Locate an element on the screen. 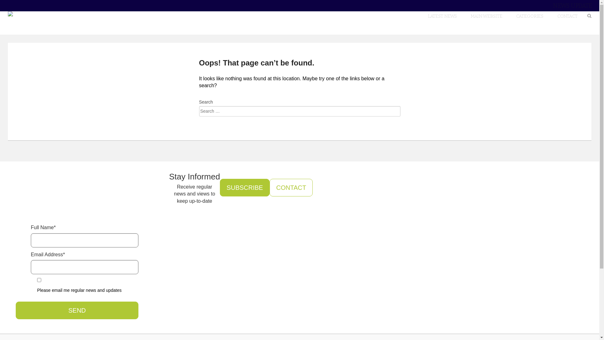 Image resolution: width=604 pixels, height=340 pixels. CONTACT is located at coordinates (291, 188).